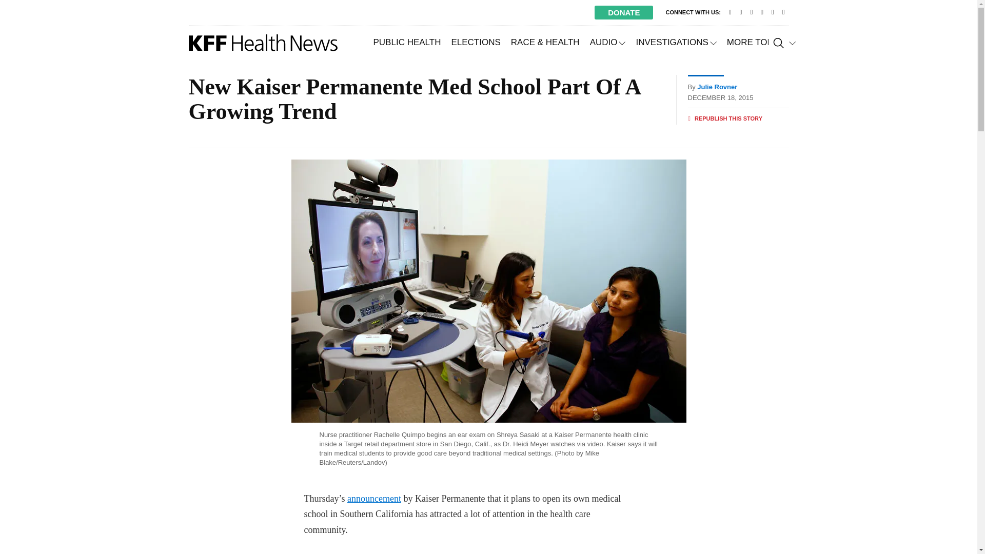 This screenshot has width=985, height=554. I want to click on AUDIO, so click(608, 42).